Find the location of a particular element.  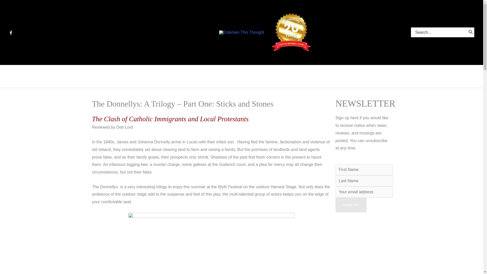

Home is located at coordinates (164, 76).